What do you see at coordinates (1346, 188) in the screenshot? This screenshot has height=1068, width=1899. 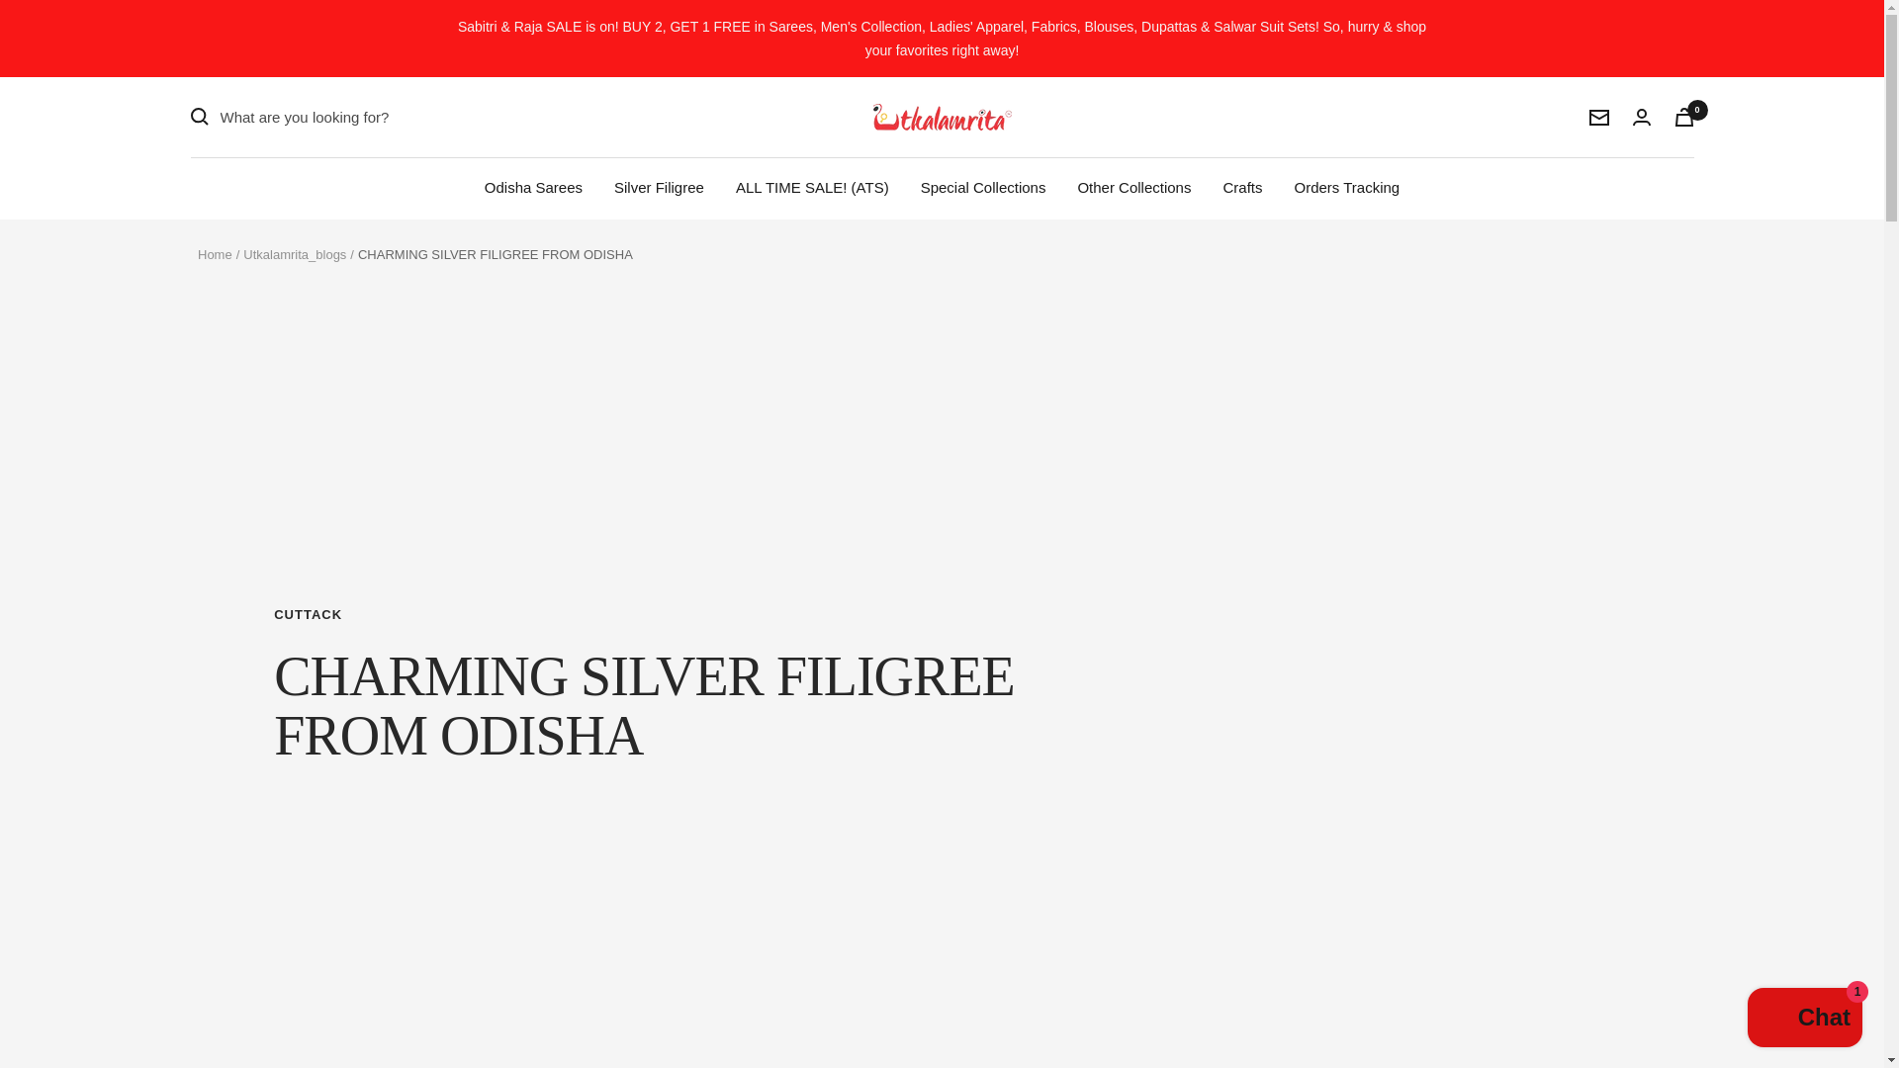 I see `Orders Tracking` at bounding box center [1346, 188].